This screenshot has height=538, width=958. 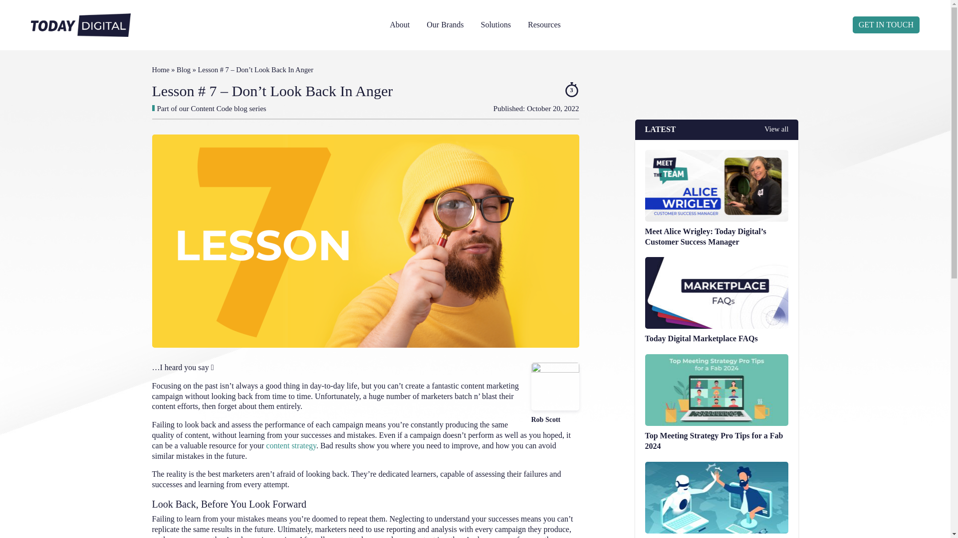 What do you see at coordinates (184, 69) in the screenshot?
I see `Blog` at bounding box center [184, 69].